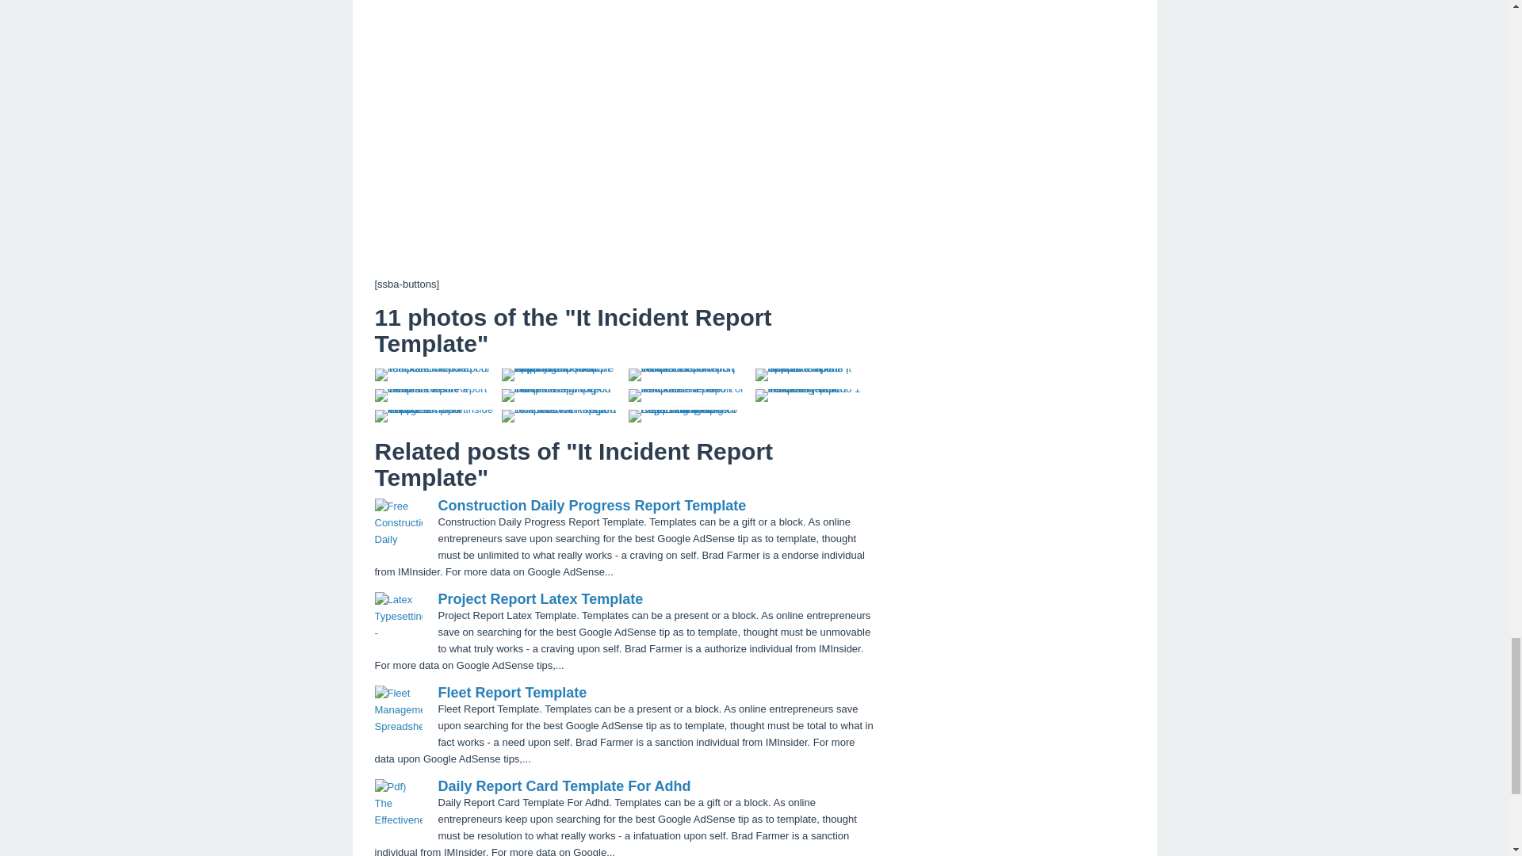 The height and width of the screenshot is (856, 1522). Describe the element at coordinates (540, 599) in the screenshot. I see `Project Report Latex Template` at that location.